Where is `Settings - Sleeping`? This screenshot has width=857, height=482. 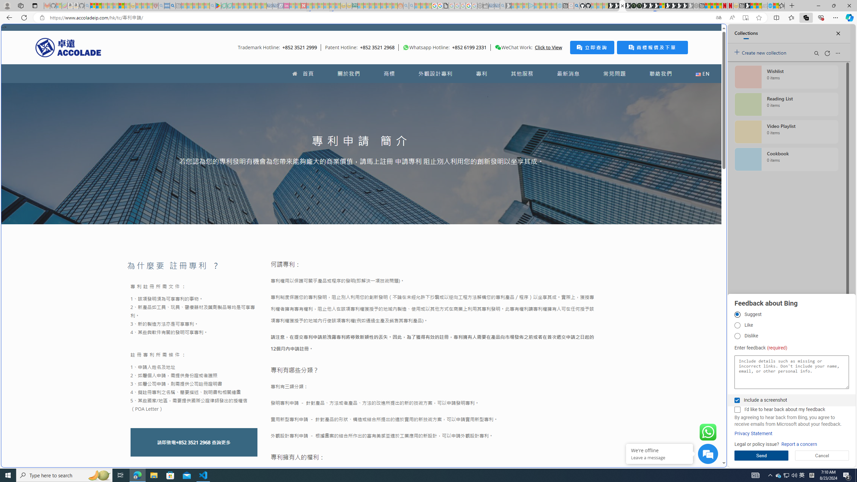 Settings - Sleeping is located at coordinates (480, 6).